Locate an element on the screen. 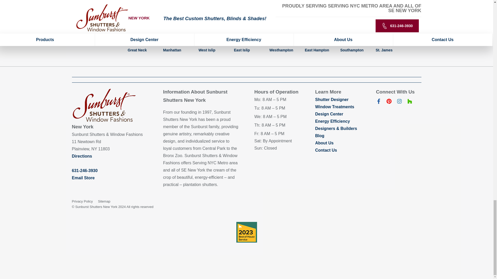  Follow us on Pinterest is located at coordinates (389, 102).